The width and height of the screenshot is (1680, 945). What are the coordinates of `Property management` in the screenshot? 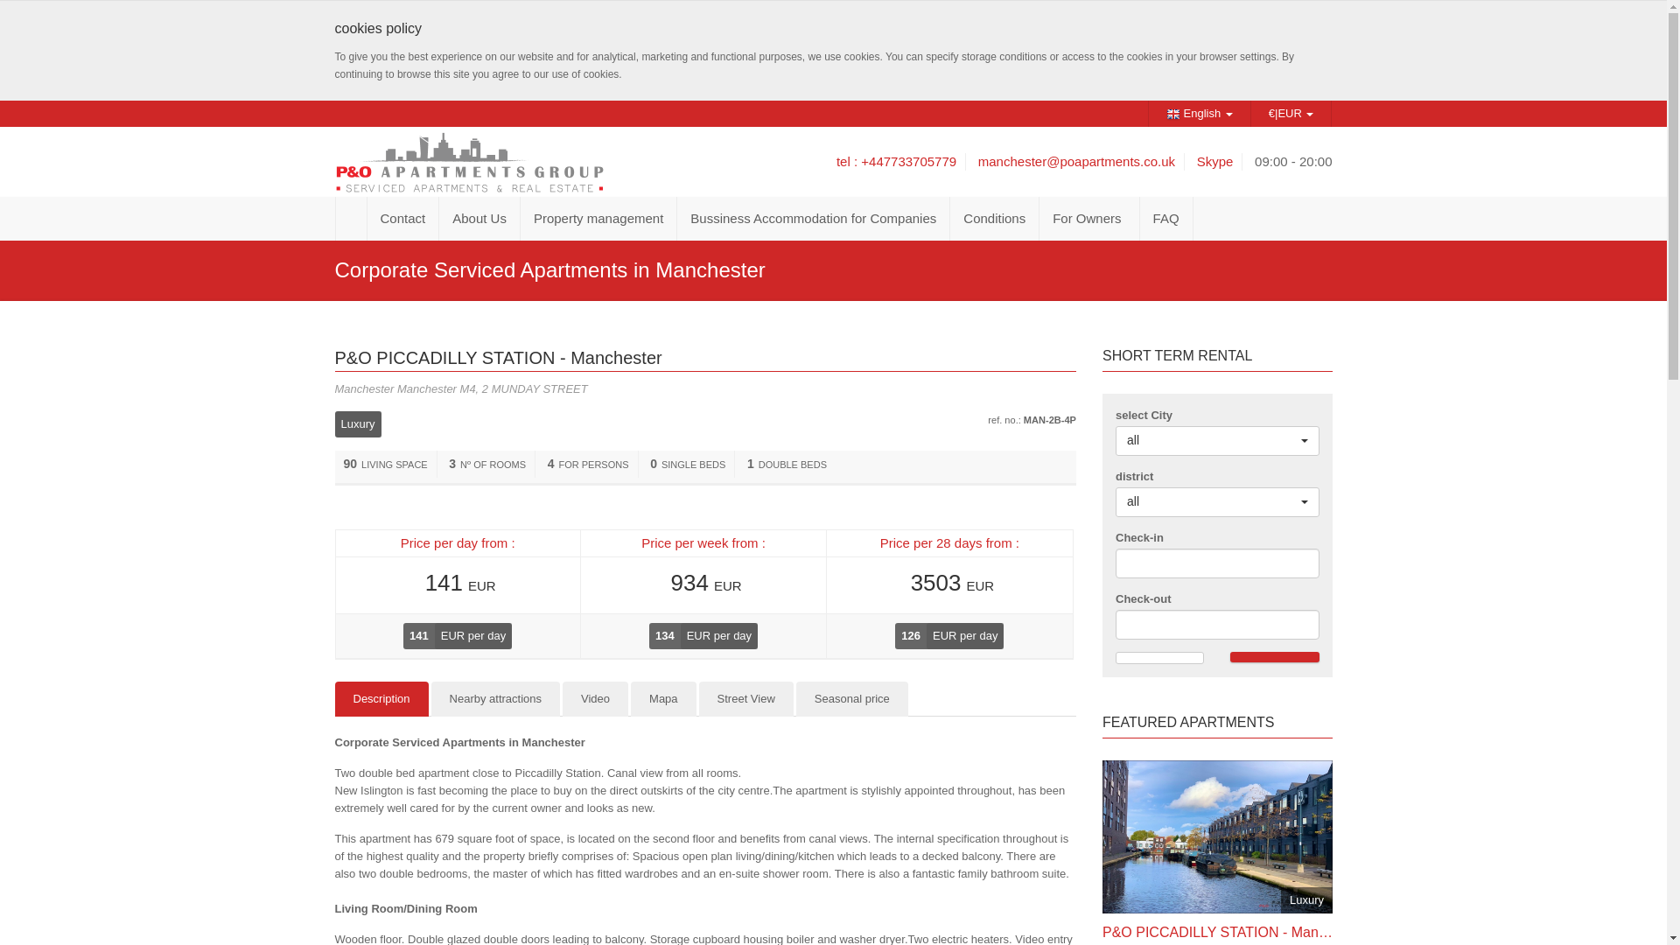 It's located at (598, 219).